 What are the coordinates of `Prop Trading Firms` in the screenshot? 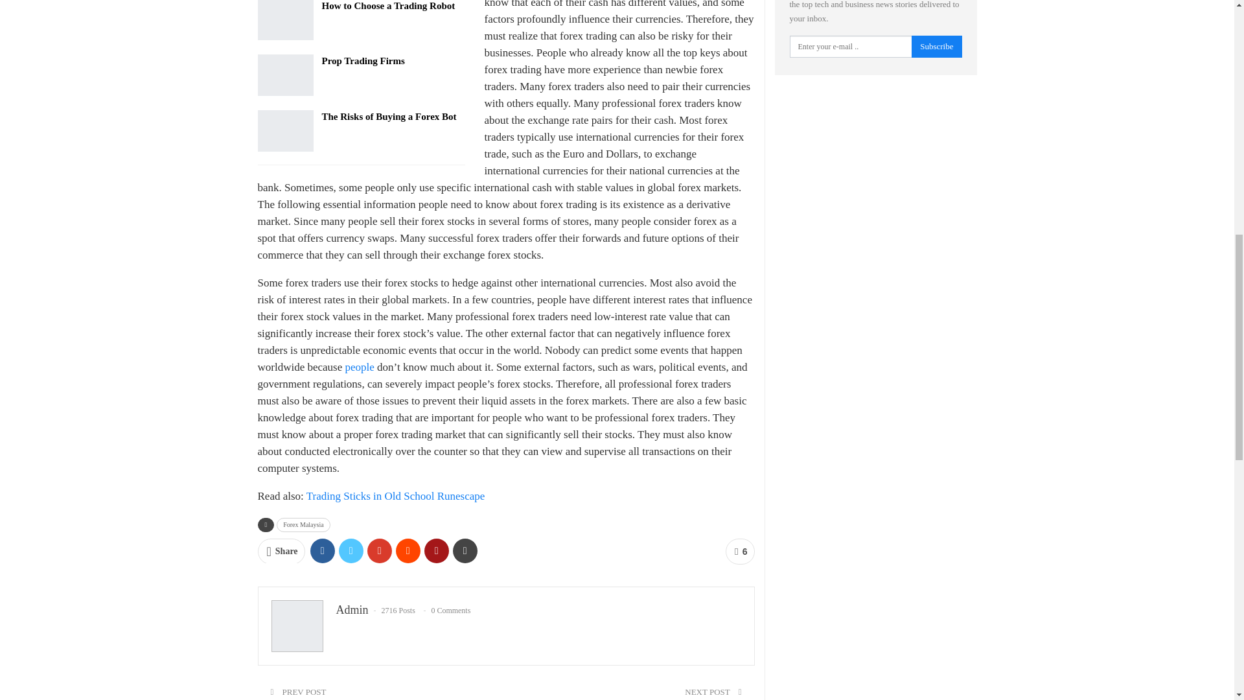 It's located at (285, 75).